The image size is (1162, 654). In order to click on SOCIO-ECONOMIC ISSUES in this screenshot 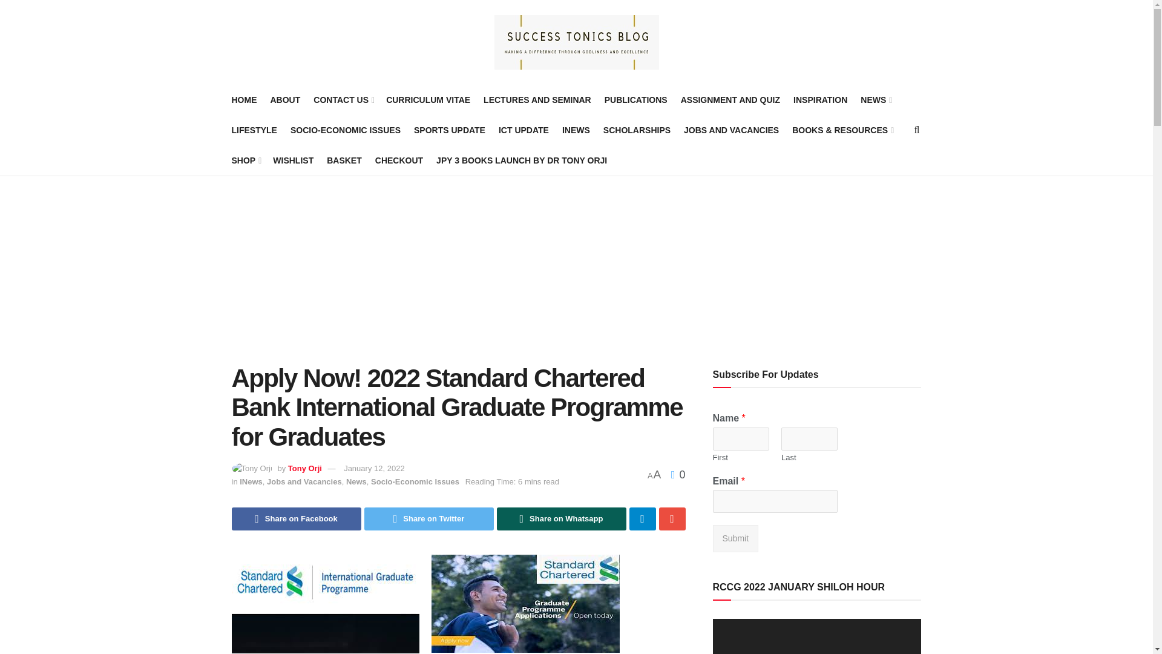, I will do `click(346, 130)`.